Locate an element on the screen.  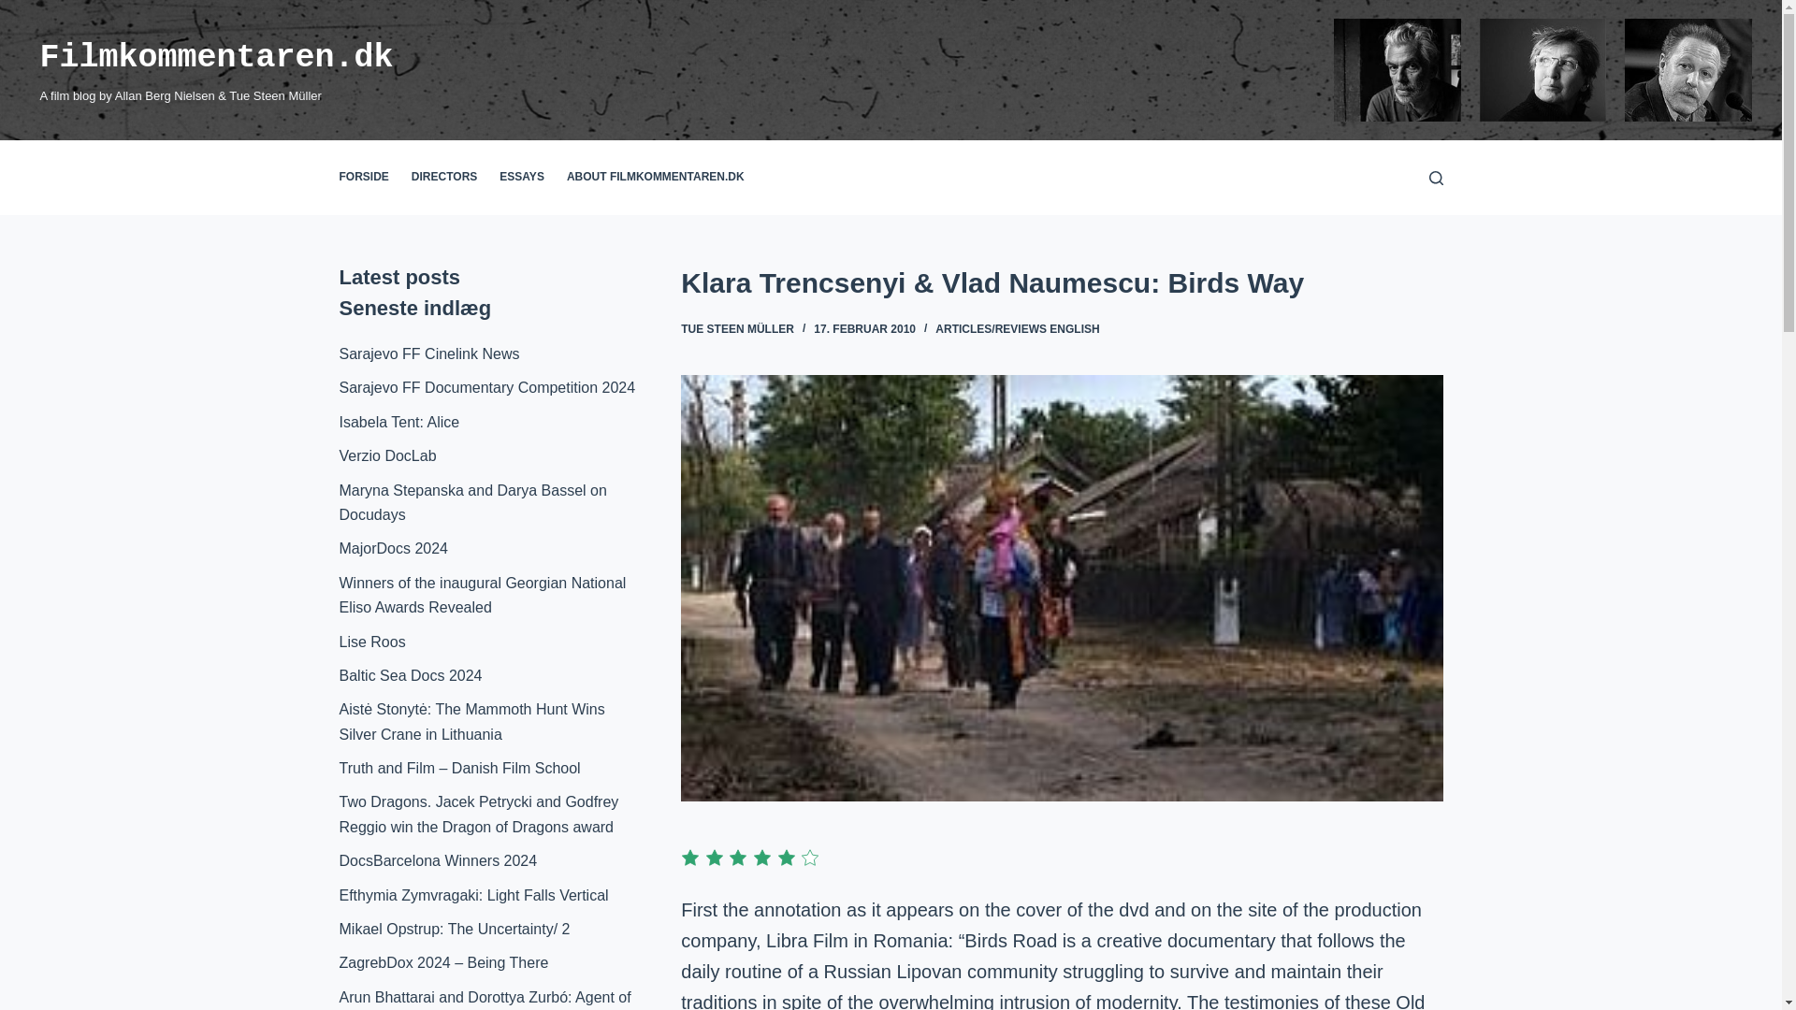
Lise Roos is located at coordinates (372, 642).